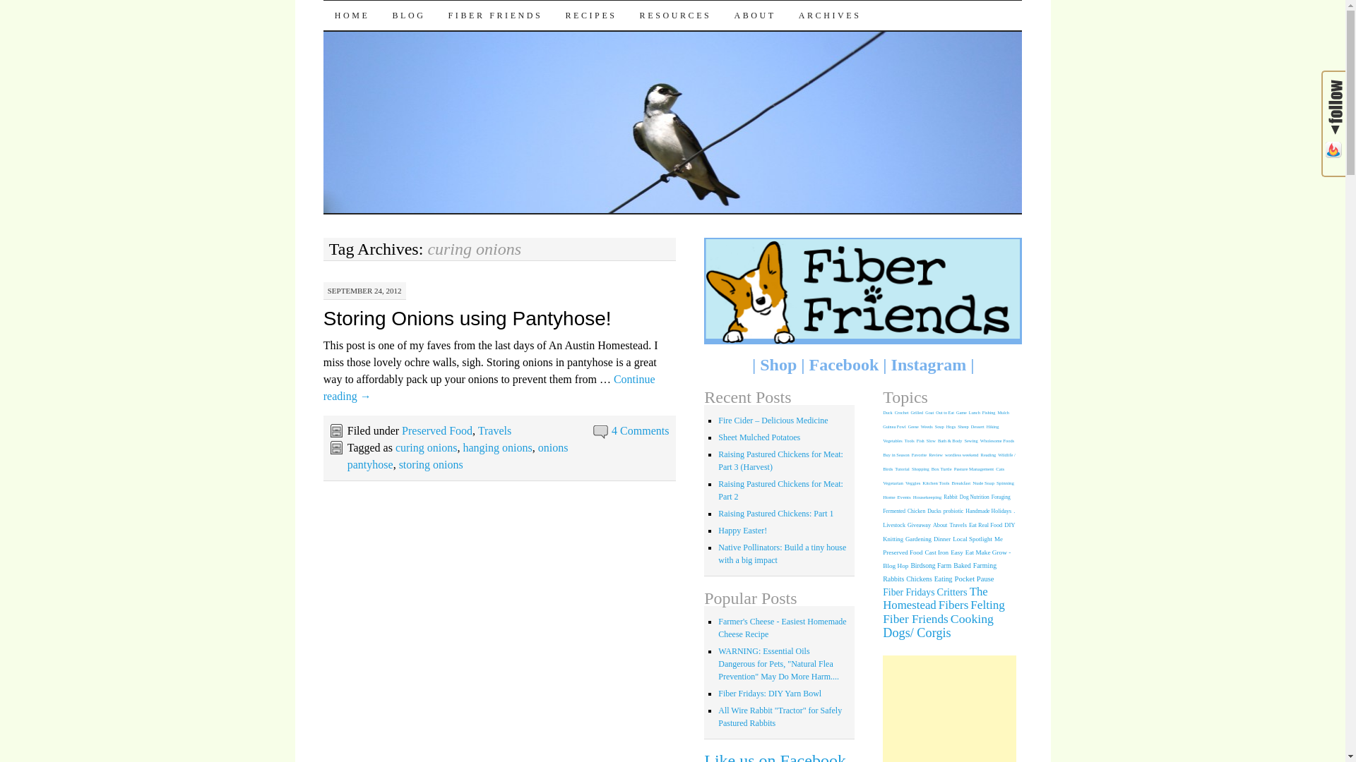  I want to click on BLOG, so click(408, 16).